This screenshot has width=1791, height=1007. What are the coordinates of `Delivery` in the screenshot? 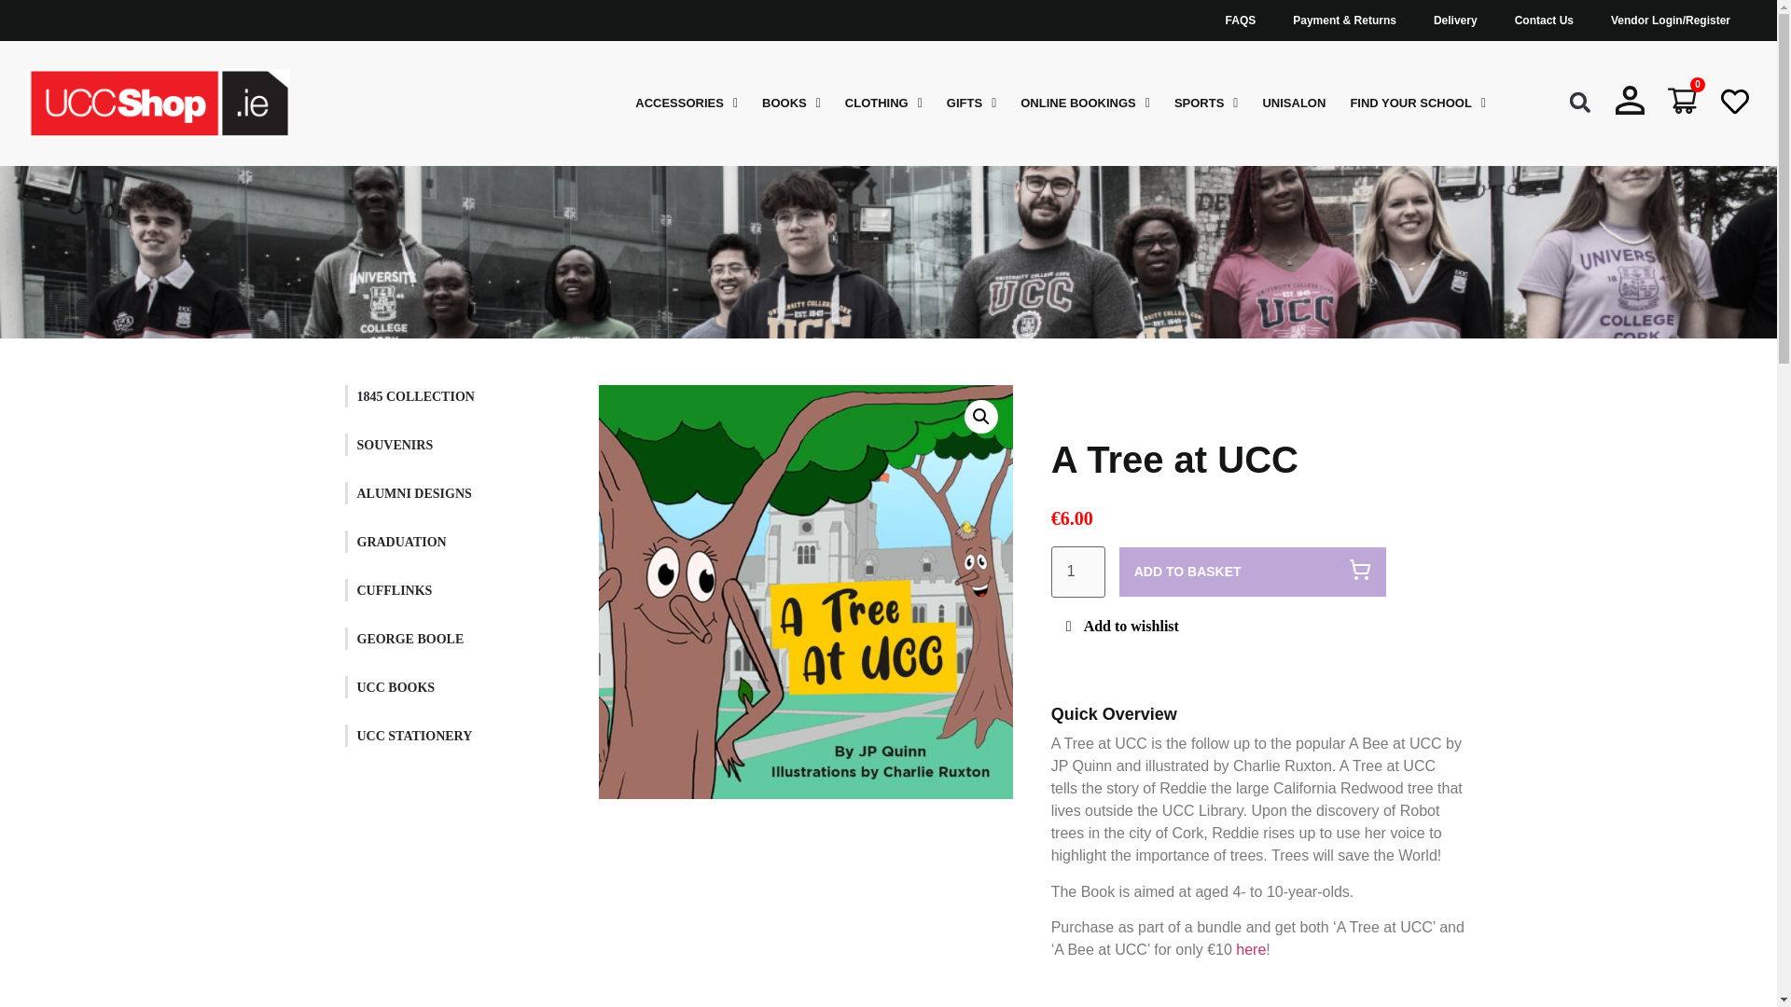 It's located at (1455, 21).